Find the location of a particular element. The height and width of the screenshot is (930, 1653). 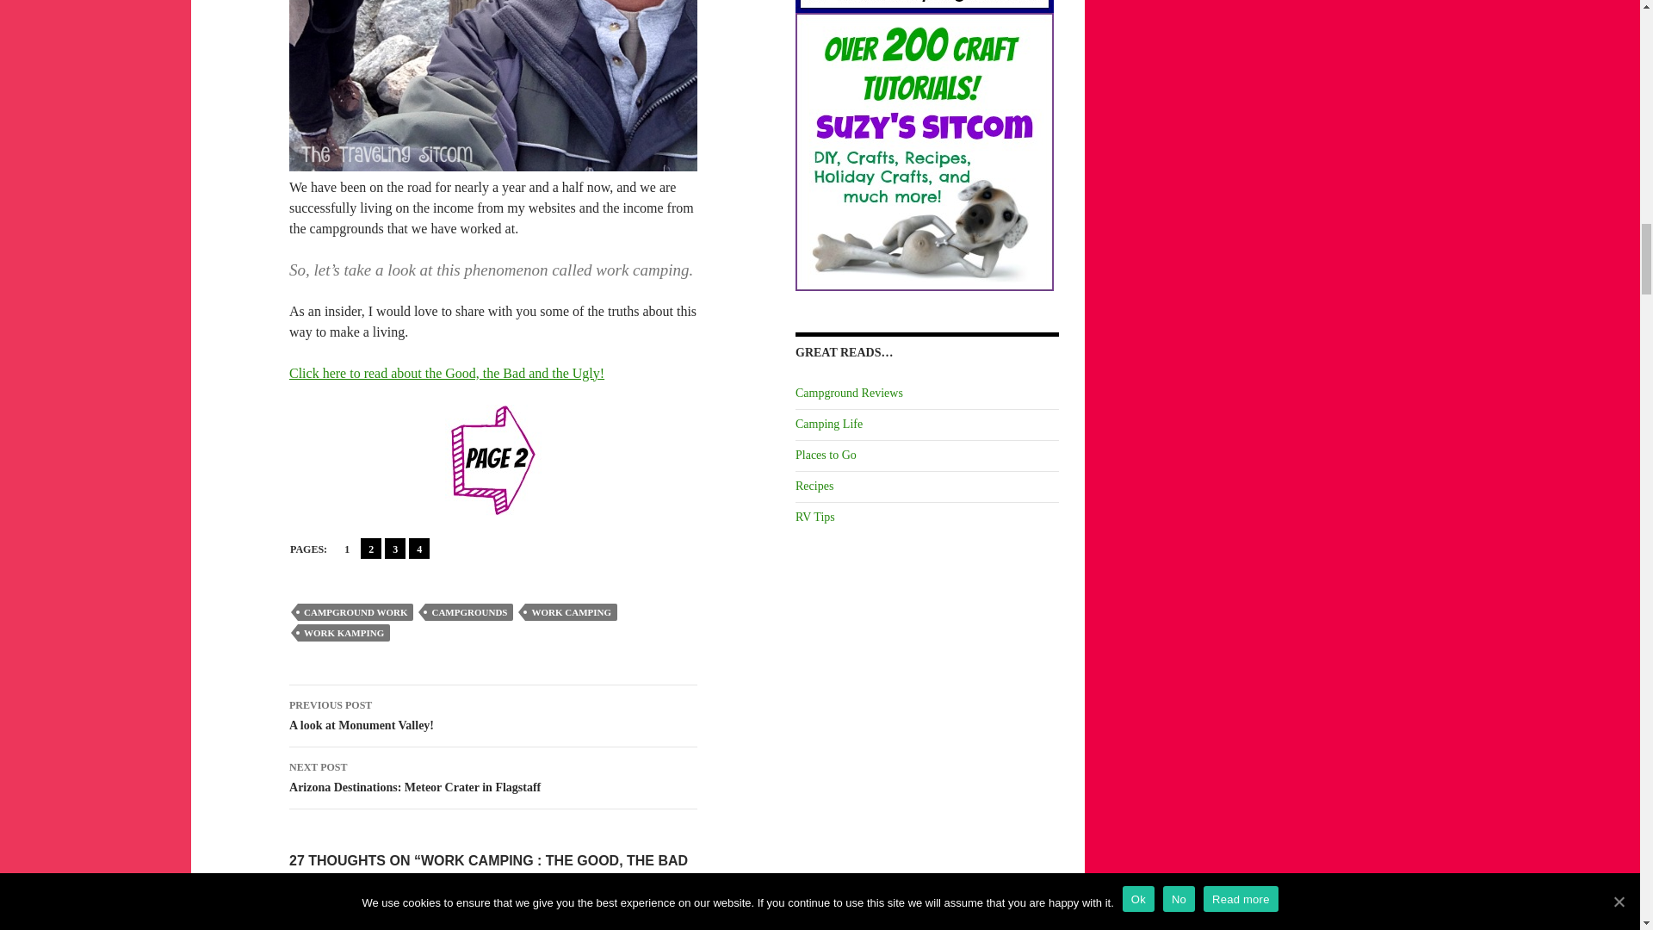

CAMPGROUND WORK is located at coordinates (493, 716).